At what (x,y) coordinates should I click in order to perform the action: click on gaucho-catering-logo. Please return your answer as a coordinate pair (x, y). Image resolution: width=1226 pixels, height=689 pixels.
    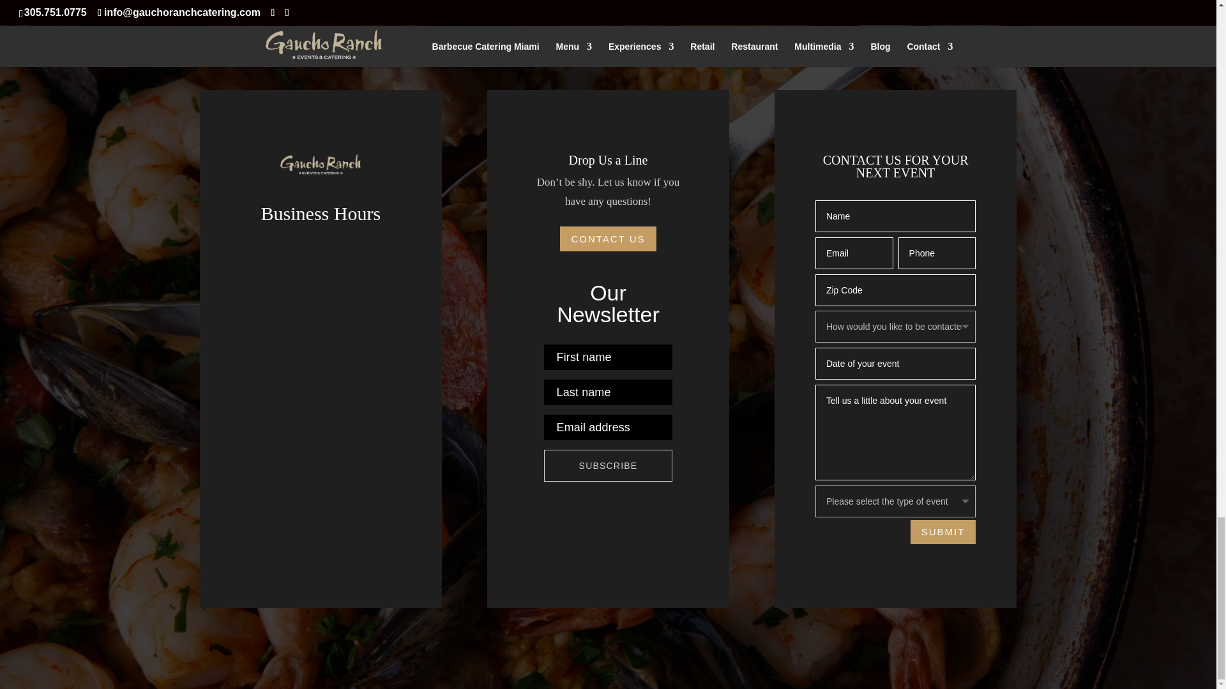
    Looking at the image, I should click on (321, 166).